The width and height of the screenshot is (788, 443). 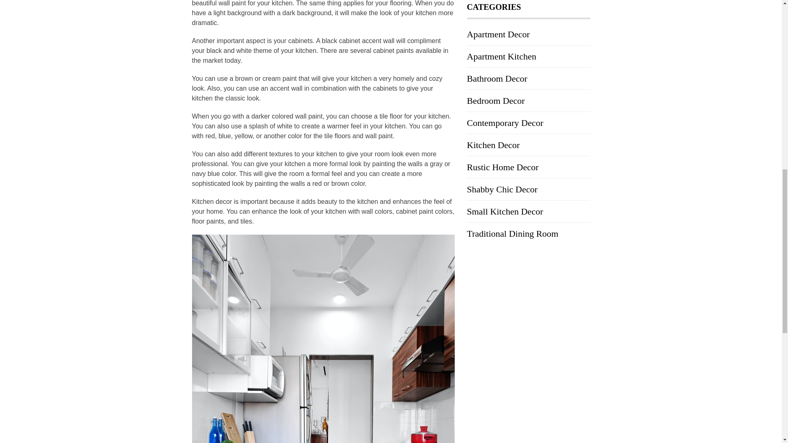 I want to click on Small Kitchen Decor, so click(x=505, y=212).